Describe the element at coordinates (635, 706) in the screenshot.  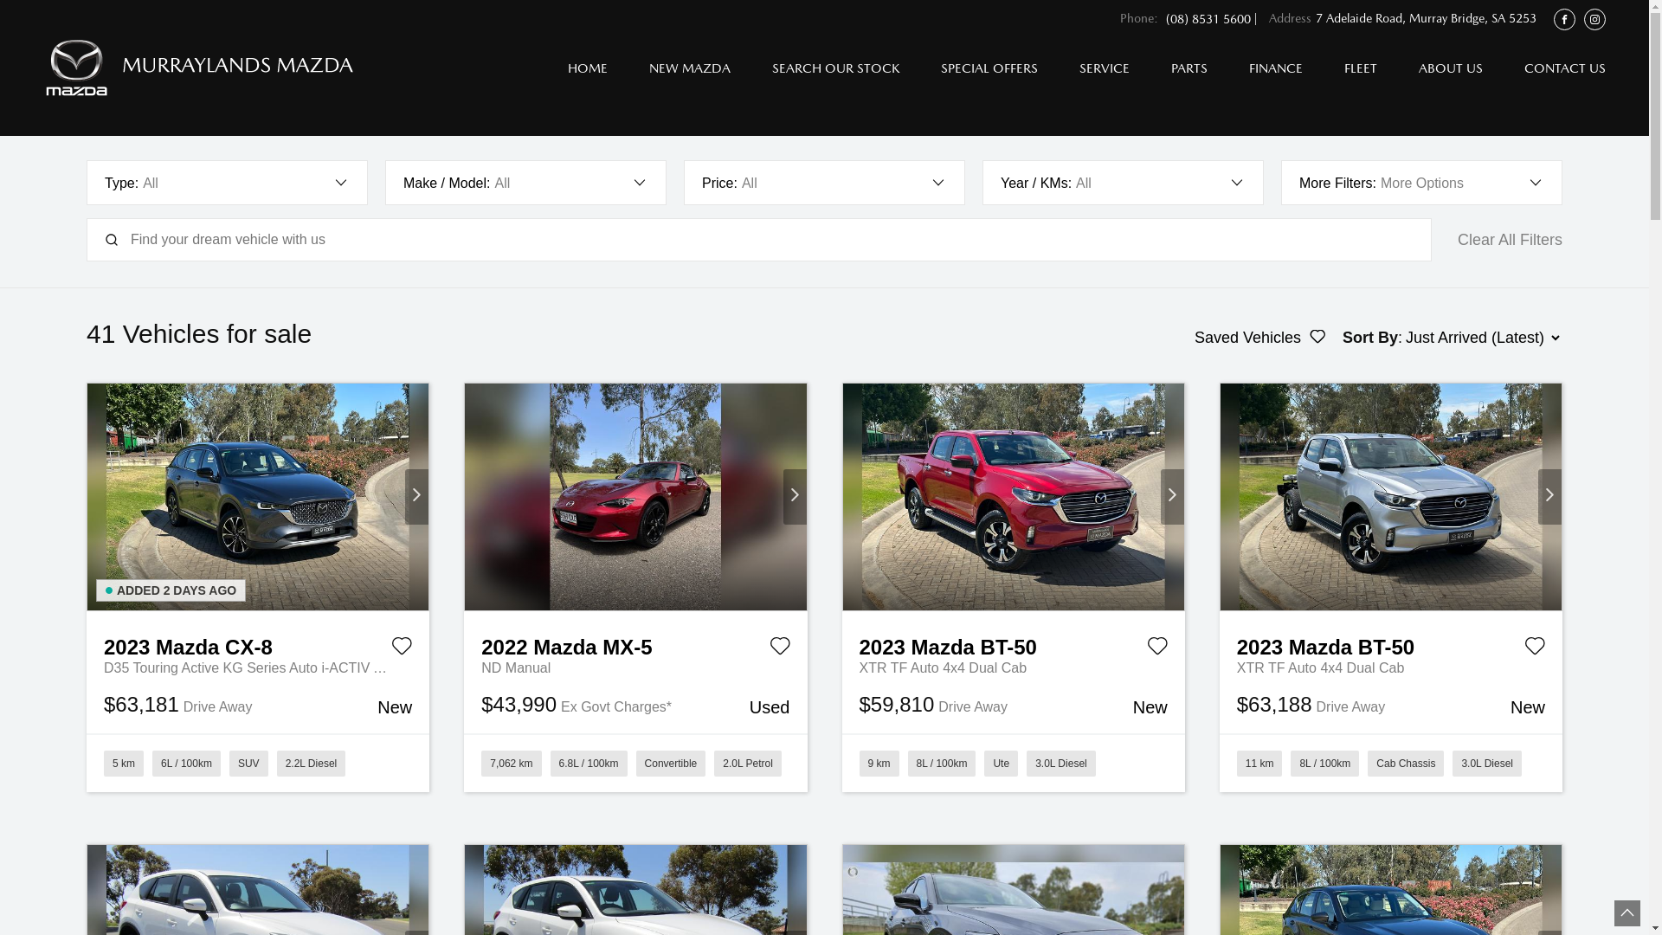
I see `$43,990
Ex Govt Charges*
Used` at that location.